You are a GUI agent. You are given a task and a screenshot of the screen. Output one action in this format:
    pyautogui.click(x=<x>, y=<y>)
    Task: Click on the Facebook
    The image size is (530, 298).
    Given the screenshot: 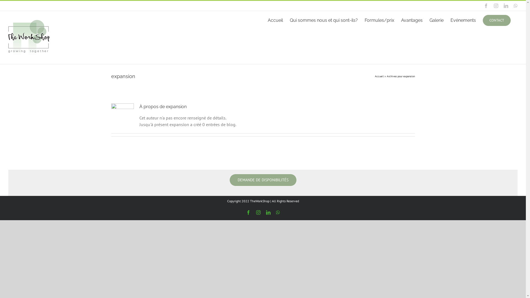 What is the action you would take?
    pyautogui.click(x=486, y=6)
    